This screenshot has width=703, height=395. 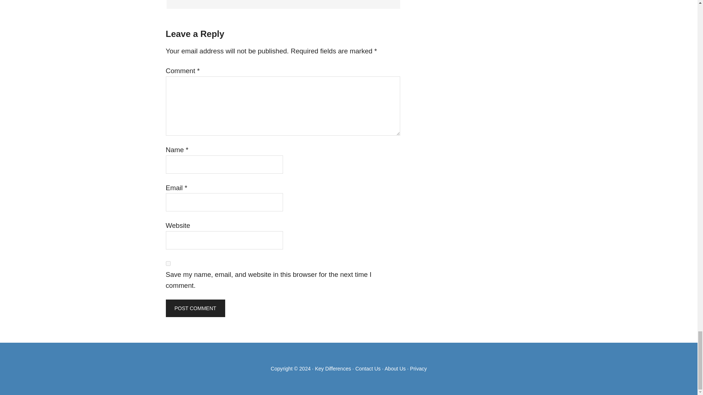 What do you see at coordinates (168, 263) in the screenshot?
I see `yes` at bounding box center [168, 263].